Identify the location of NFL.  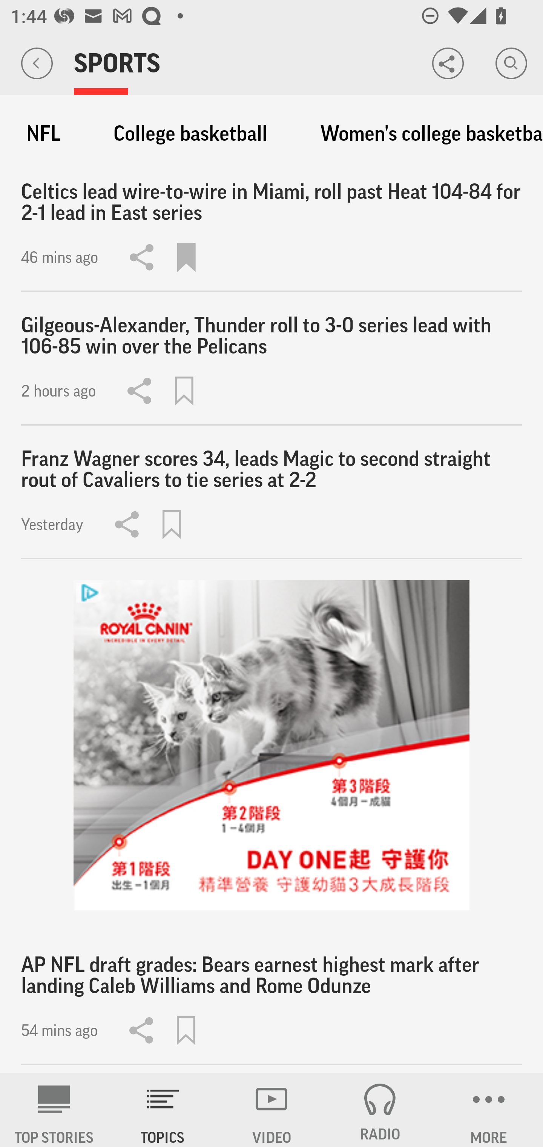
(43, 134).